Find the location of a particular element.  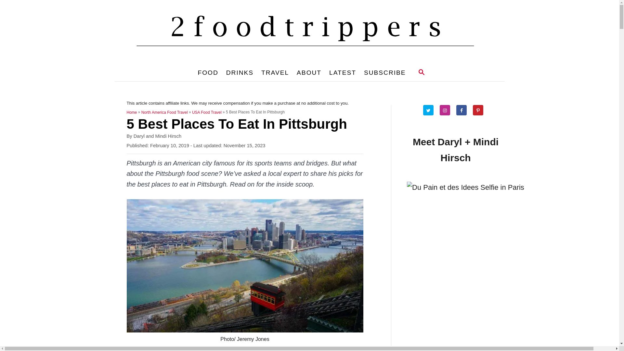

SEARCH
MAGNIFYING GLASS is located at coordinates (422, 73).